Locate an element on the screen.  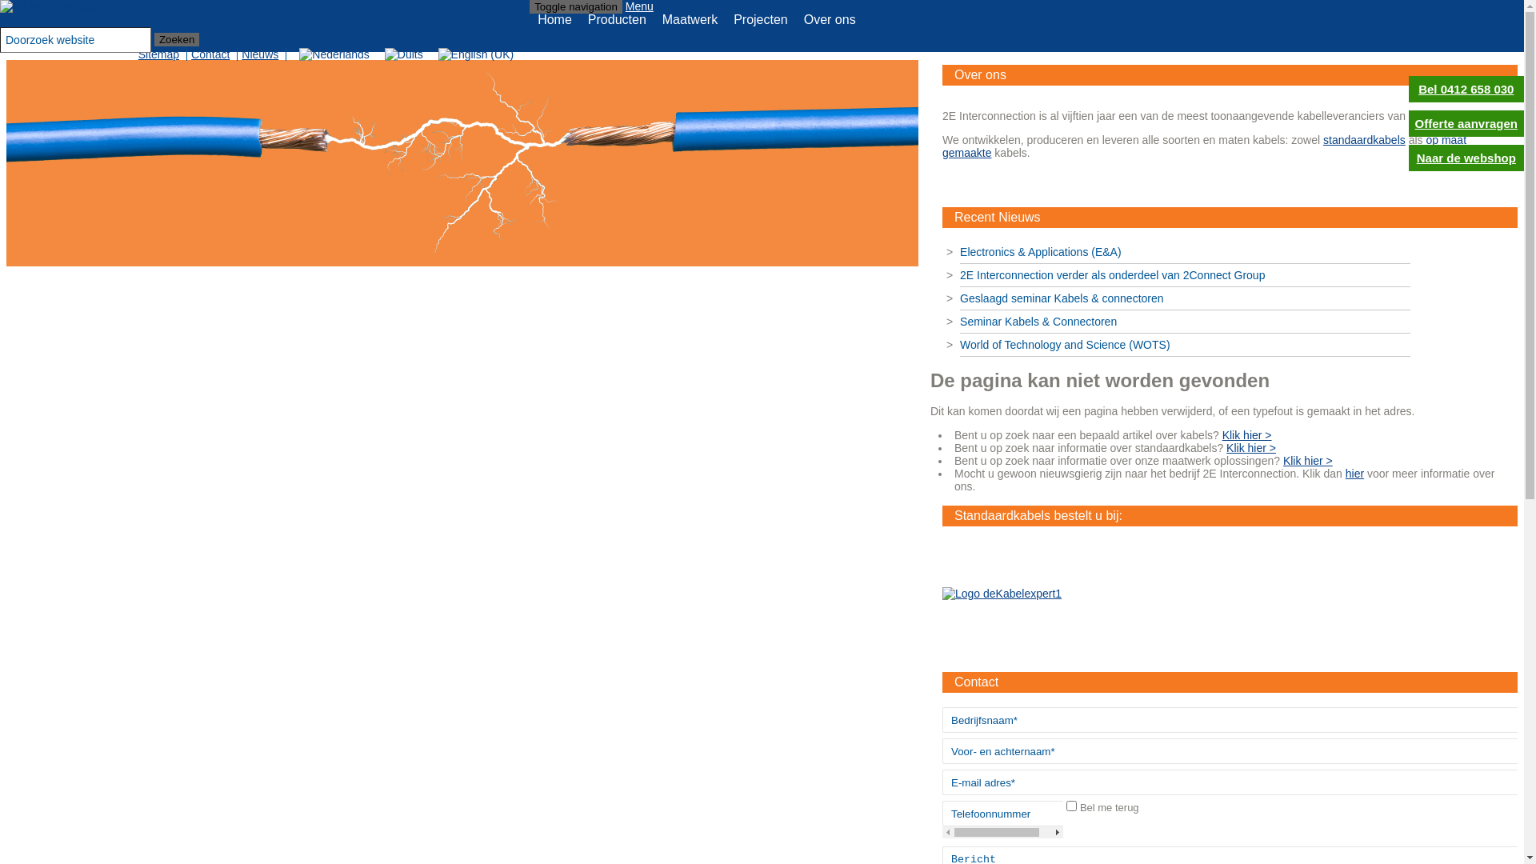
Zoeken is located at coordinates (177, 40).